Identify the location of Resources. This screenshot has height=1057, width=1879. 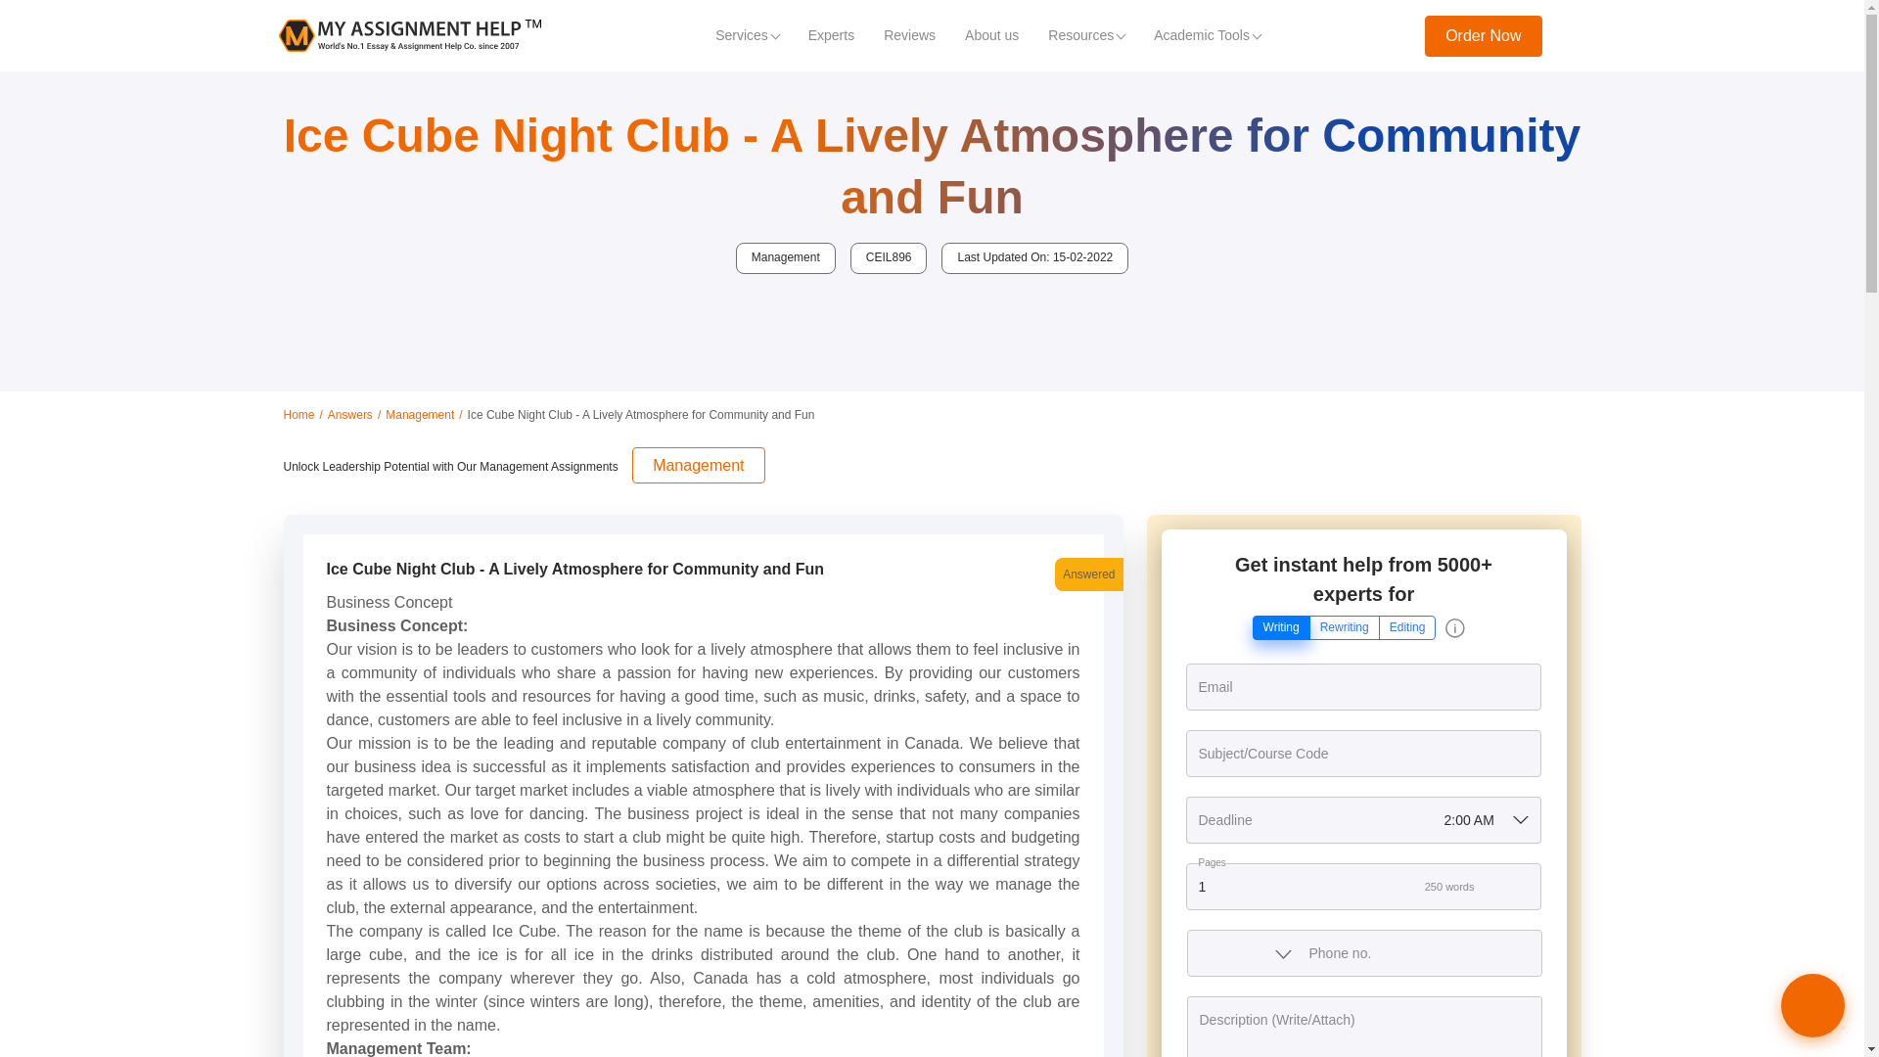
(1086, 35).